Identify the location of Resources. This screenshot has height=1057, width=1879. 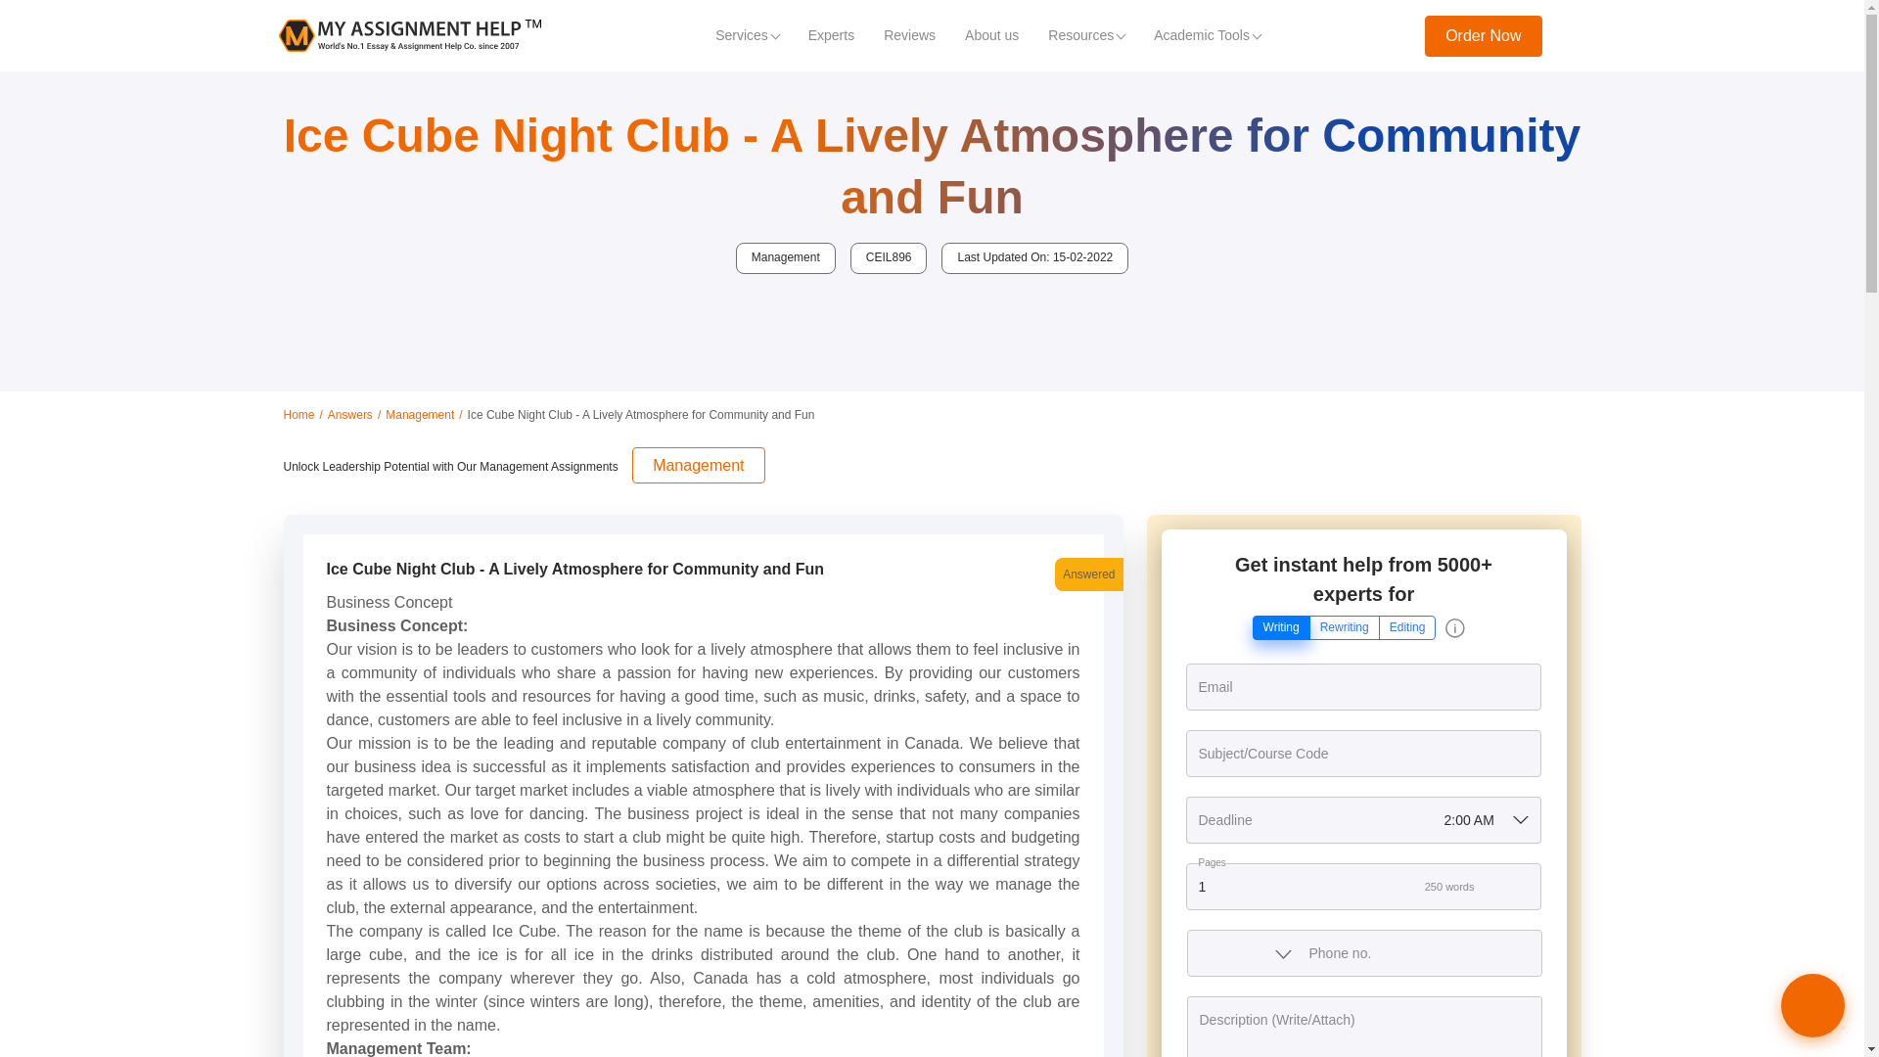
(1086, 35).